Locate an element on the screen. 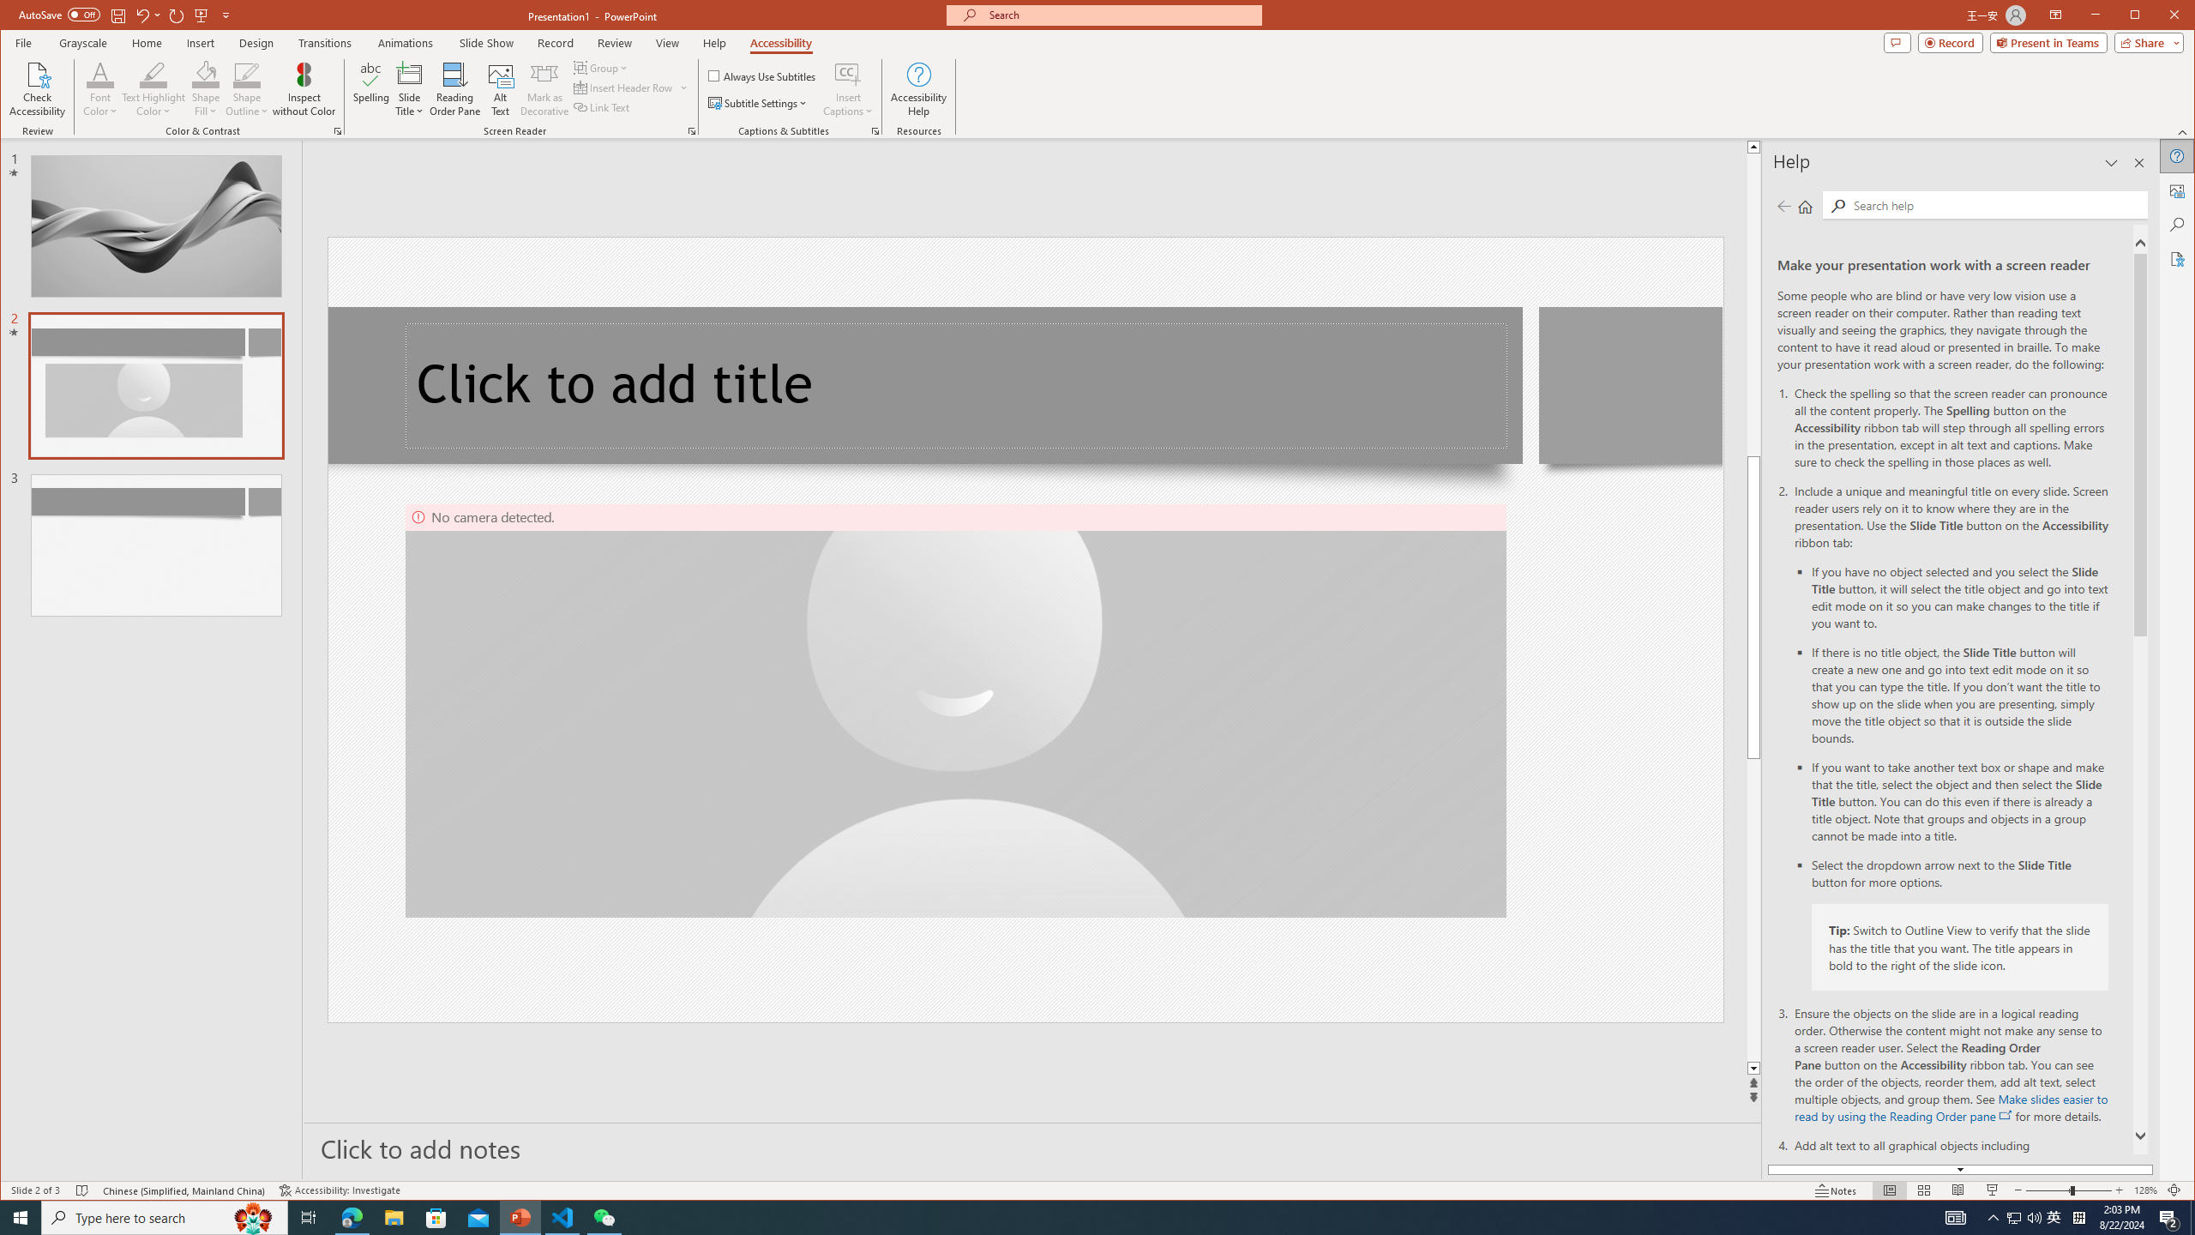 The height and width of the screenshot is (1235, 2195). File Explorer is located at coordinates (394, 1218).